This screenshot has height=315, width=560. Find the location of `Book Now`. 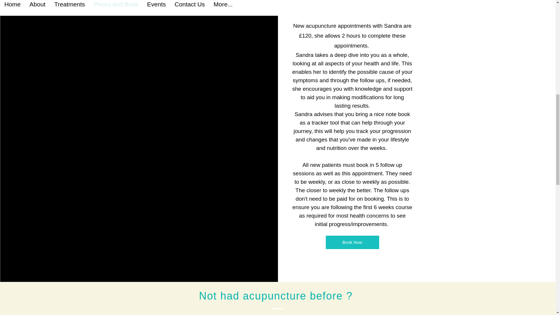

Book Now is located at coordinates (352, 242).